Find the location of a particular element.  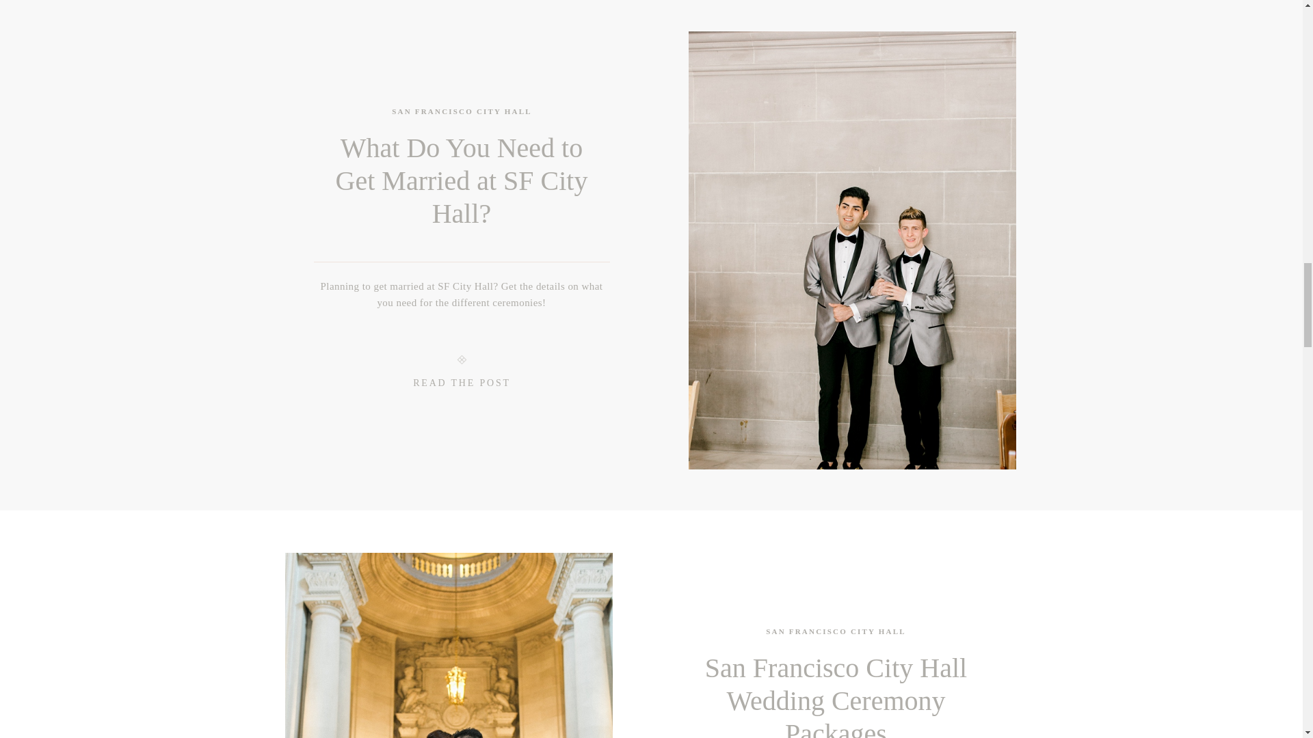

What Do You Need to Get Married at SF City Hall? is located at coordinates (462, 386).